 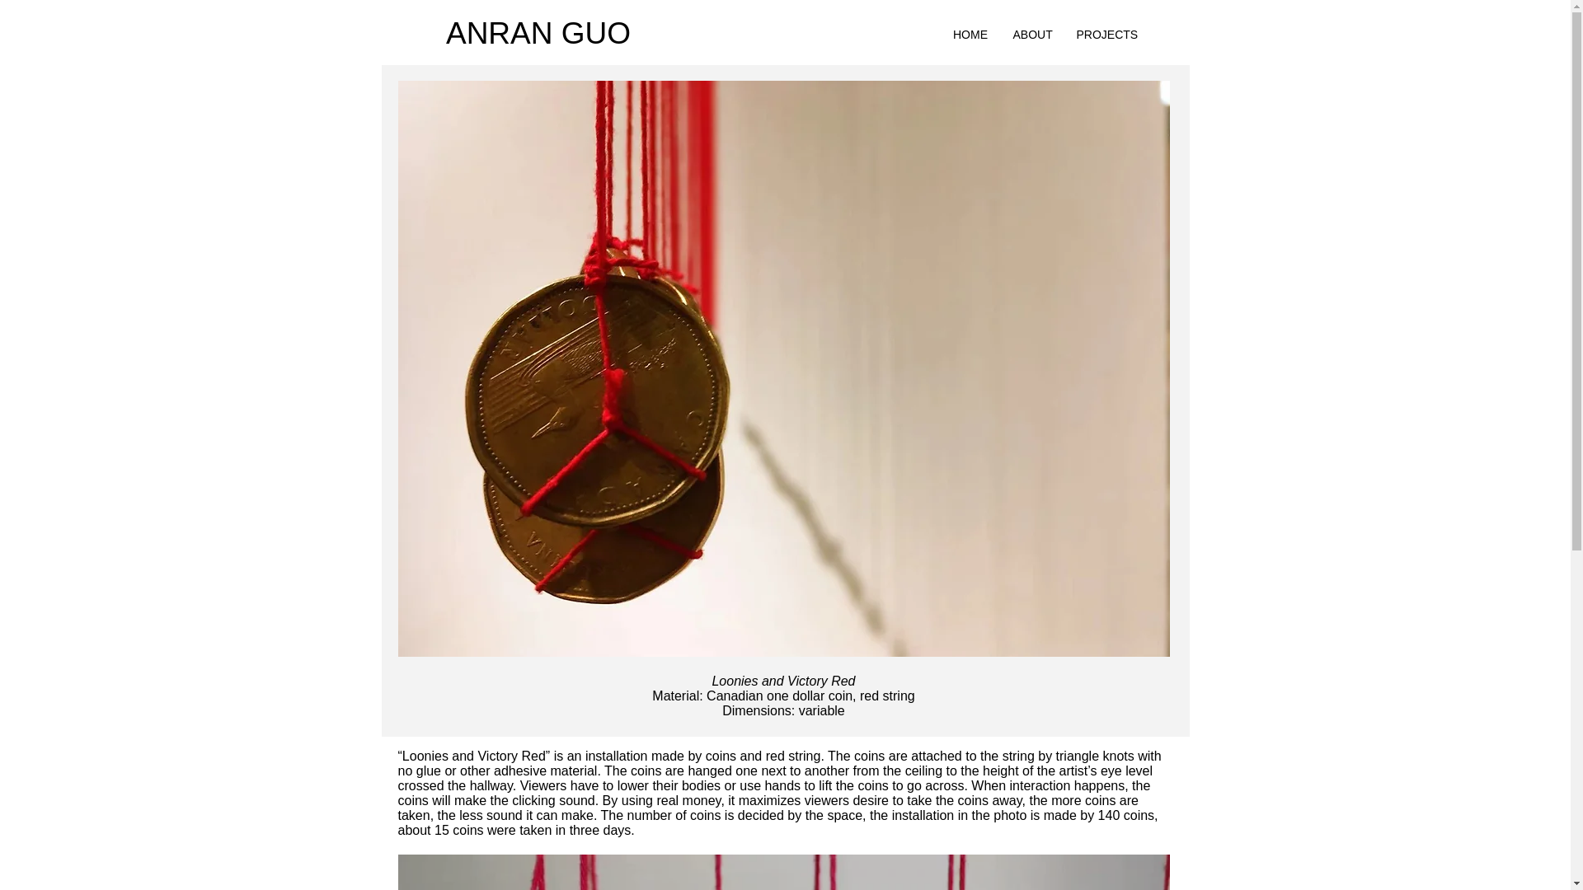 What do you see at coordinates (1032, 35) in the screenshot?
I see `ABOUT` at bounding box center [1032, 35].